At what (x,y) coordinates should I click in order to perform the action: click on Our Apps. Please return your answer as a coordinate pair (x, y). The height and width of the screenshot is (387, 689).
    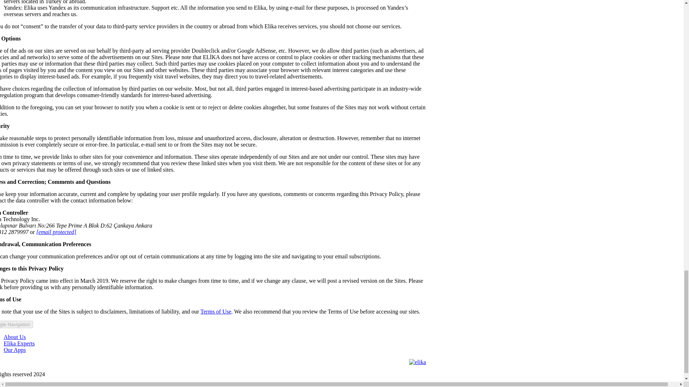
    Looking at the image, I should click on (19, 343).